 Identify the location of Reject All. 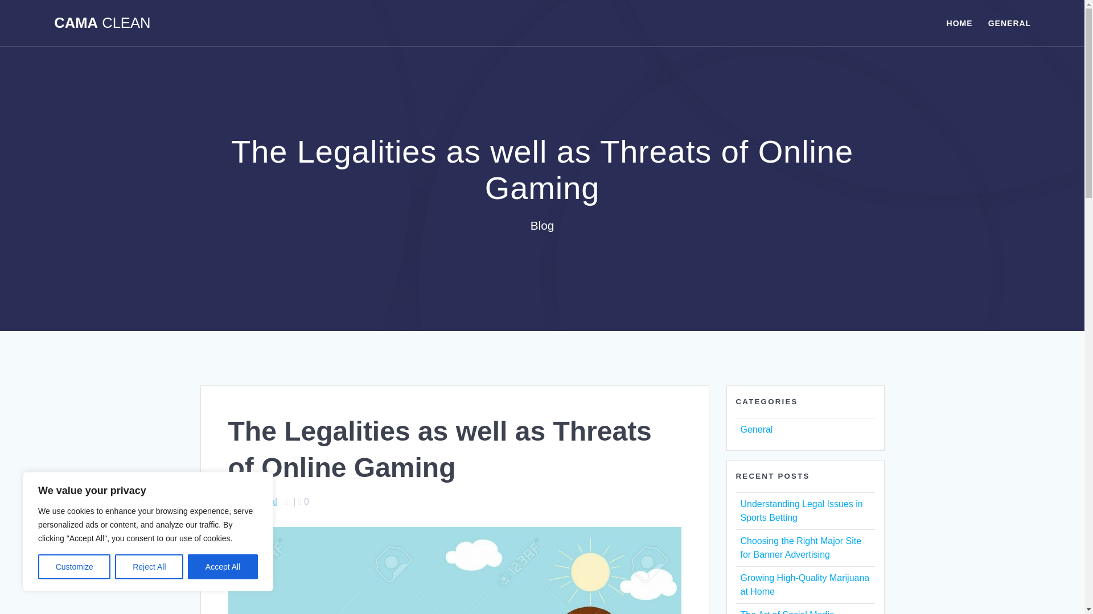
(149, 567).